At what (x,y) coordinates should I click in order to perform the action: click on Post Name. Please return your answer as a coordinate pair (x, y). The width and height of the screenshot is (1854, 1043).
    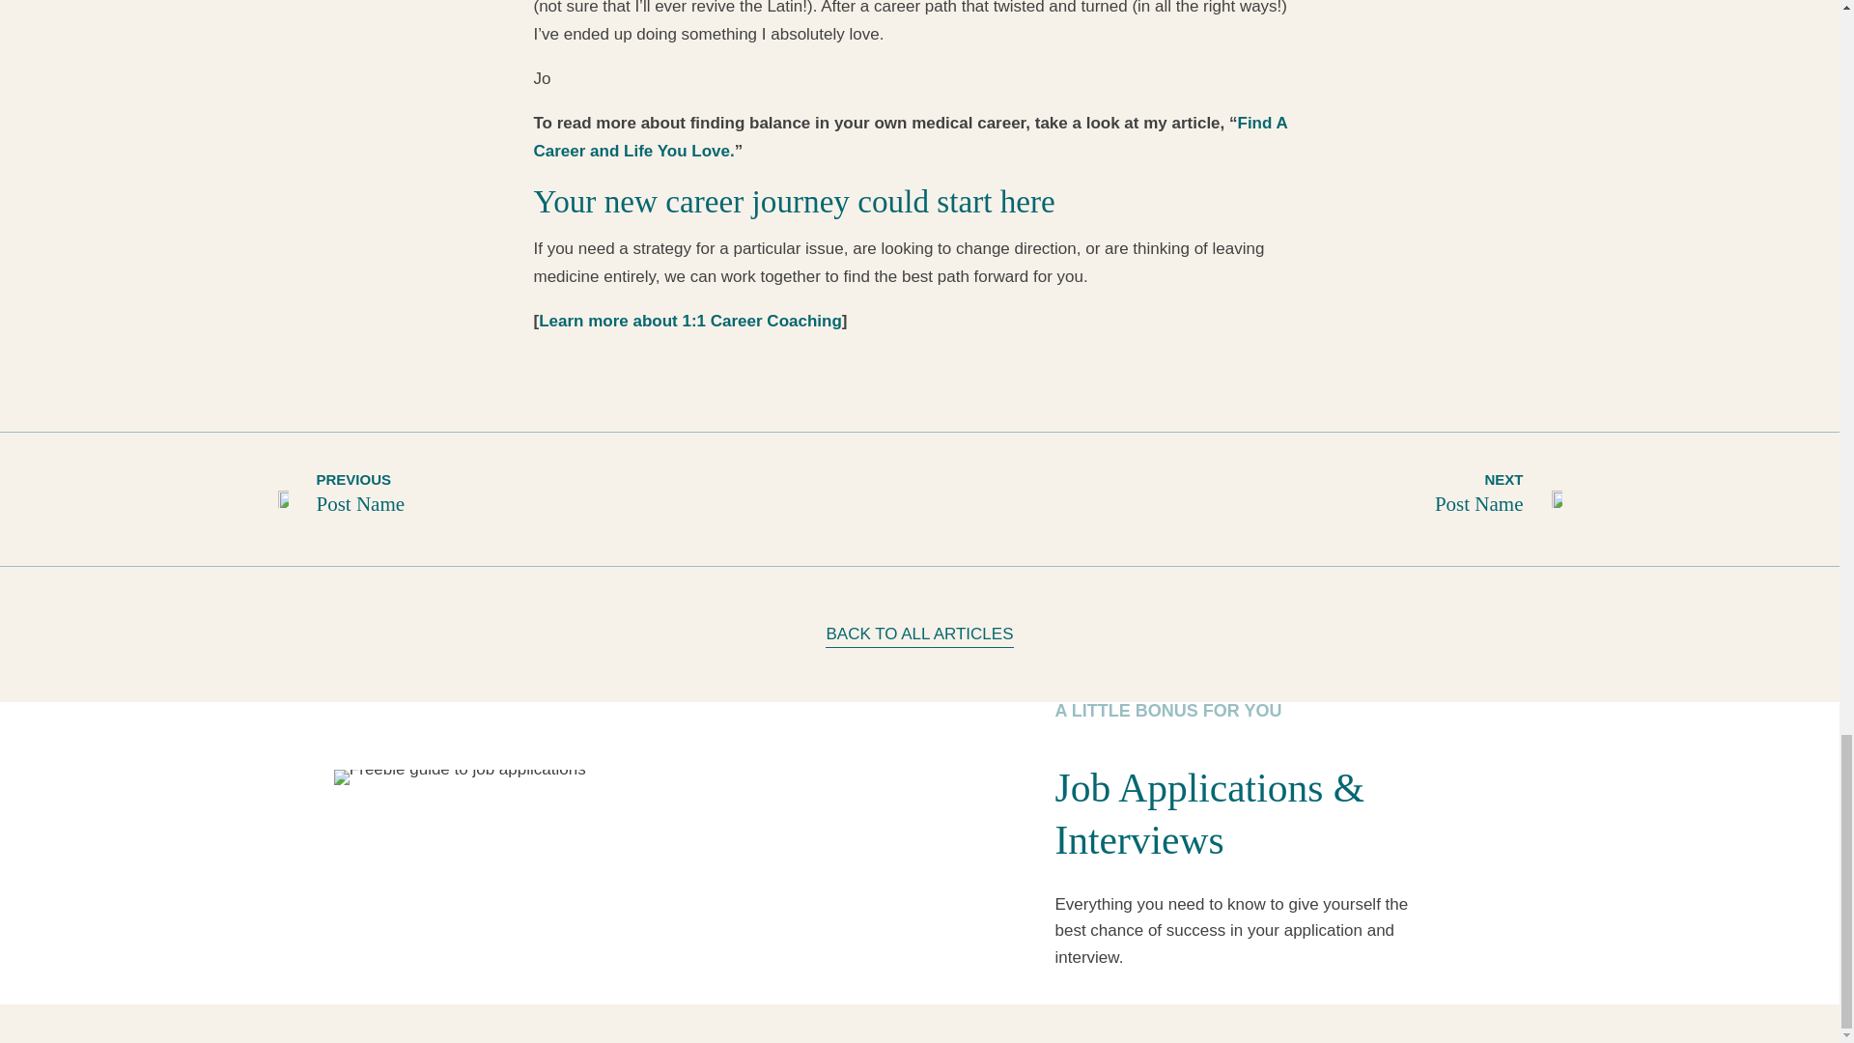
    Looking at the image, I should click on (1479, 503).